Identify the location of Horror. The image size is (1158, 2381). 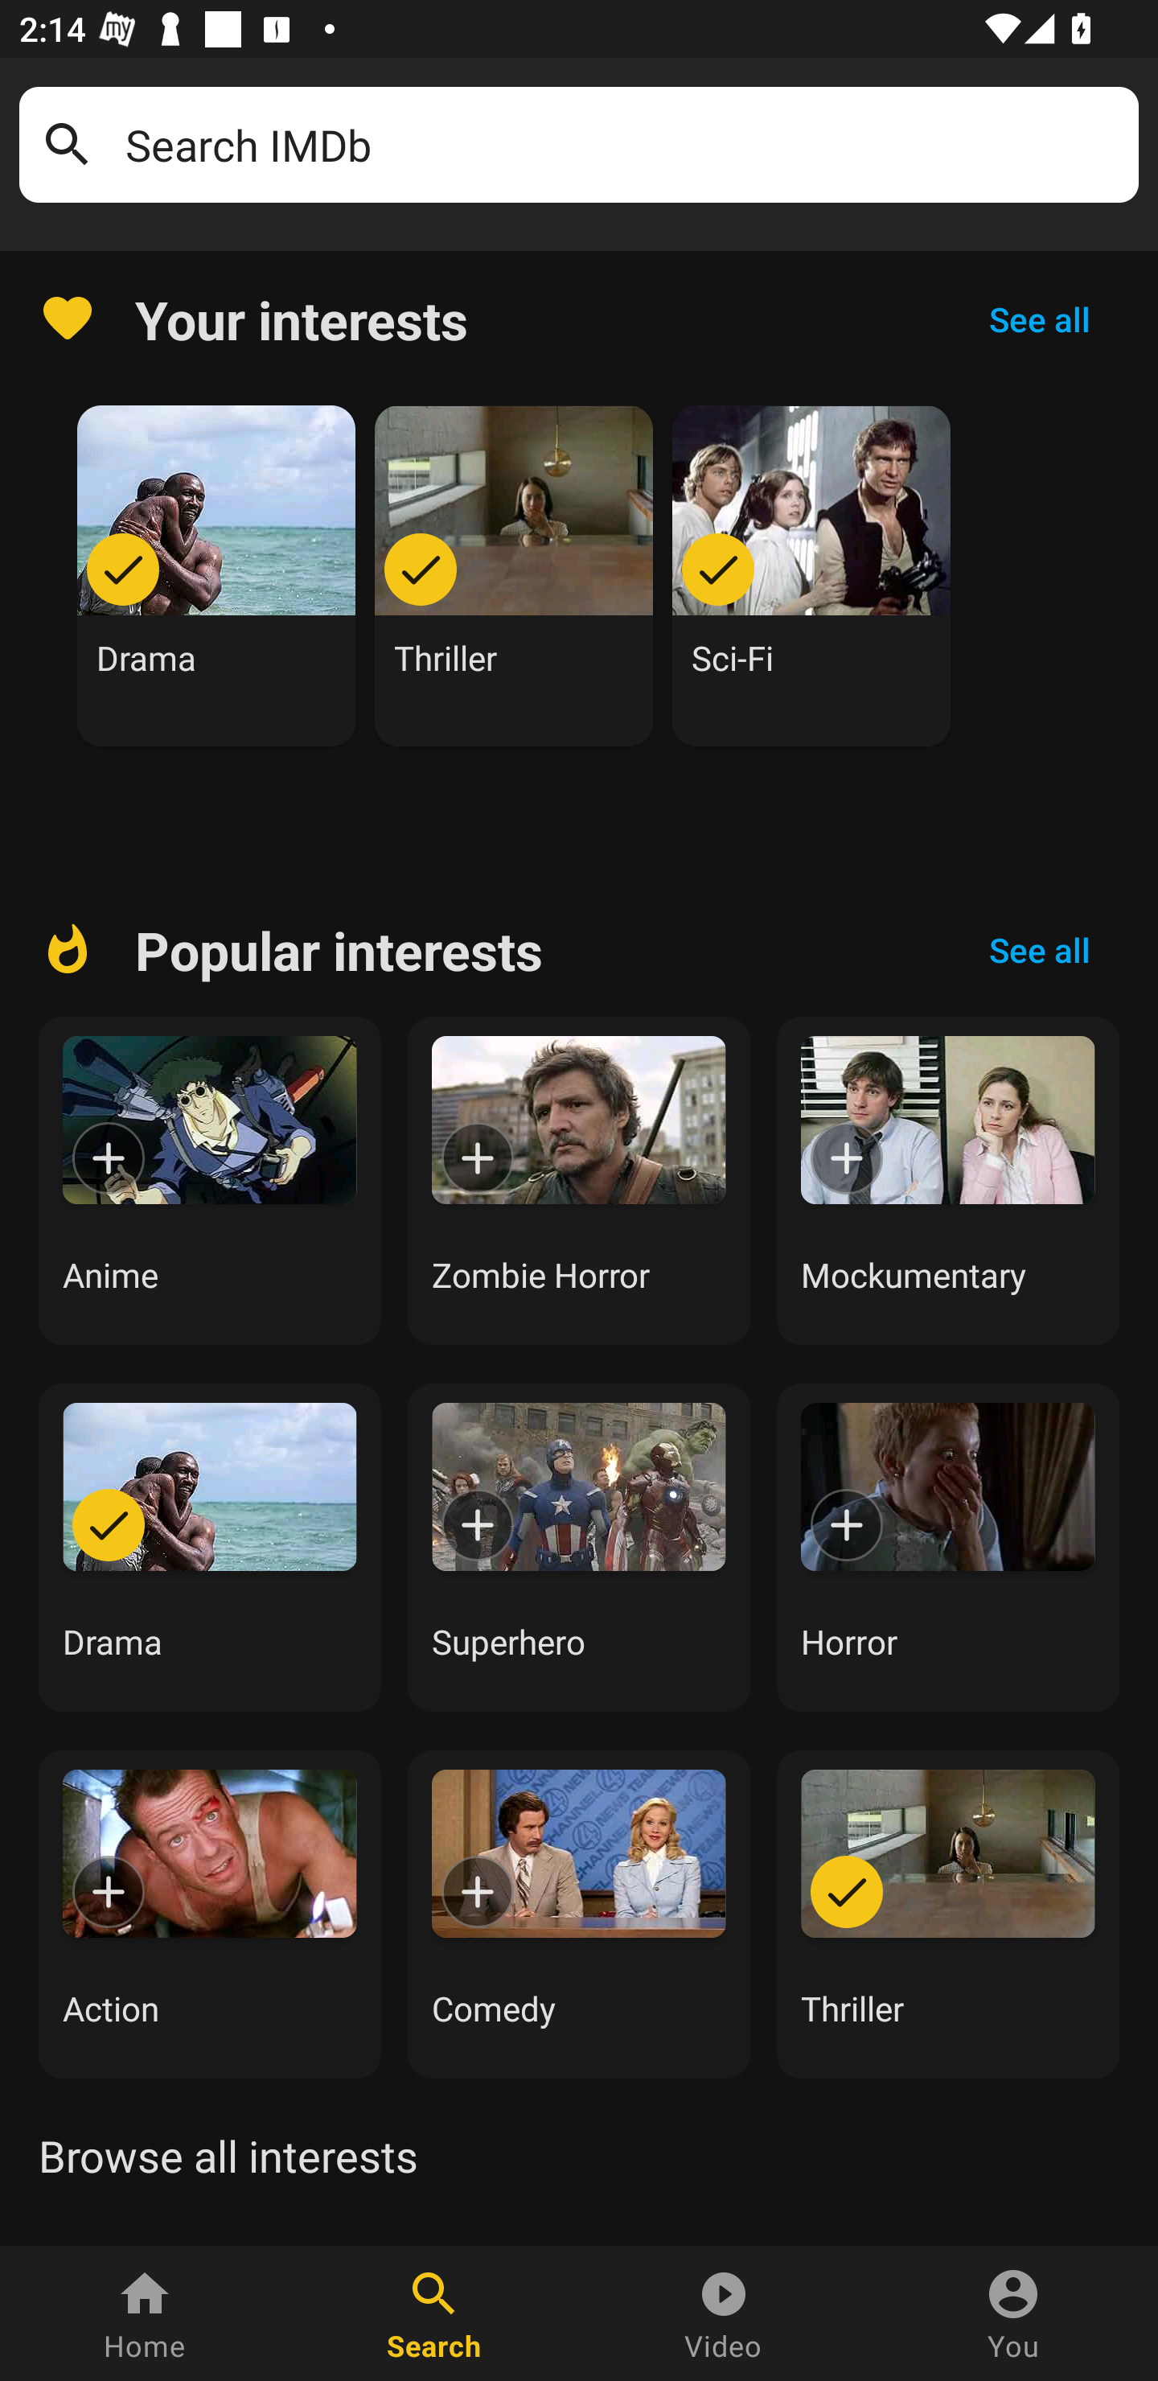
(948, 1548).